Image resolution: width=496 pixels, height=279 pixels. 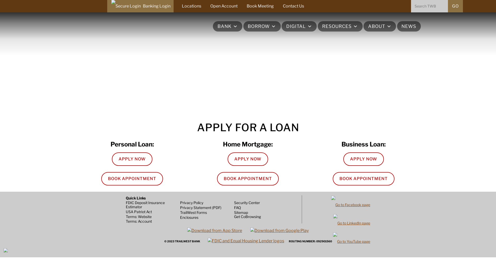 I want to click on Get CoBrowsing, so click(x=247, y=216).